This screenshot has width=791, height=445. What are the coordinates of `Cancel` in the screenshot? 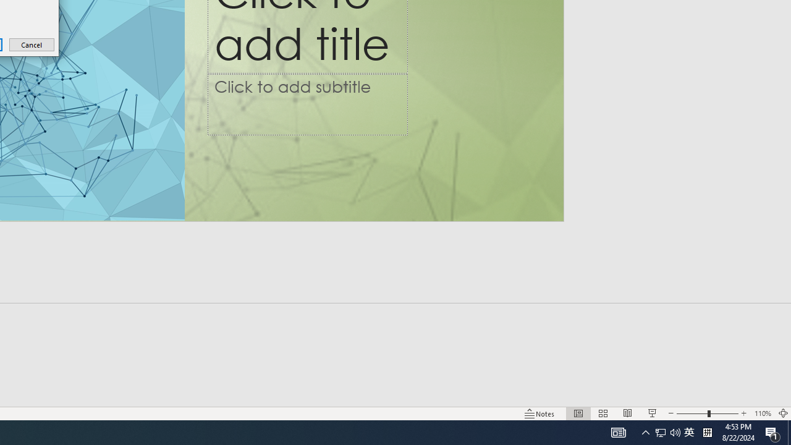 It's located at (32, 44).